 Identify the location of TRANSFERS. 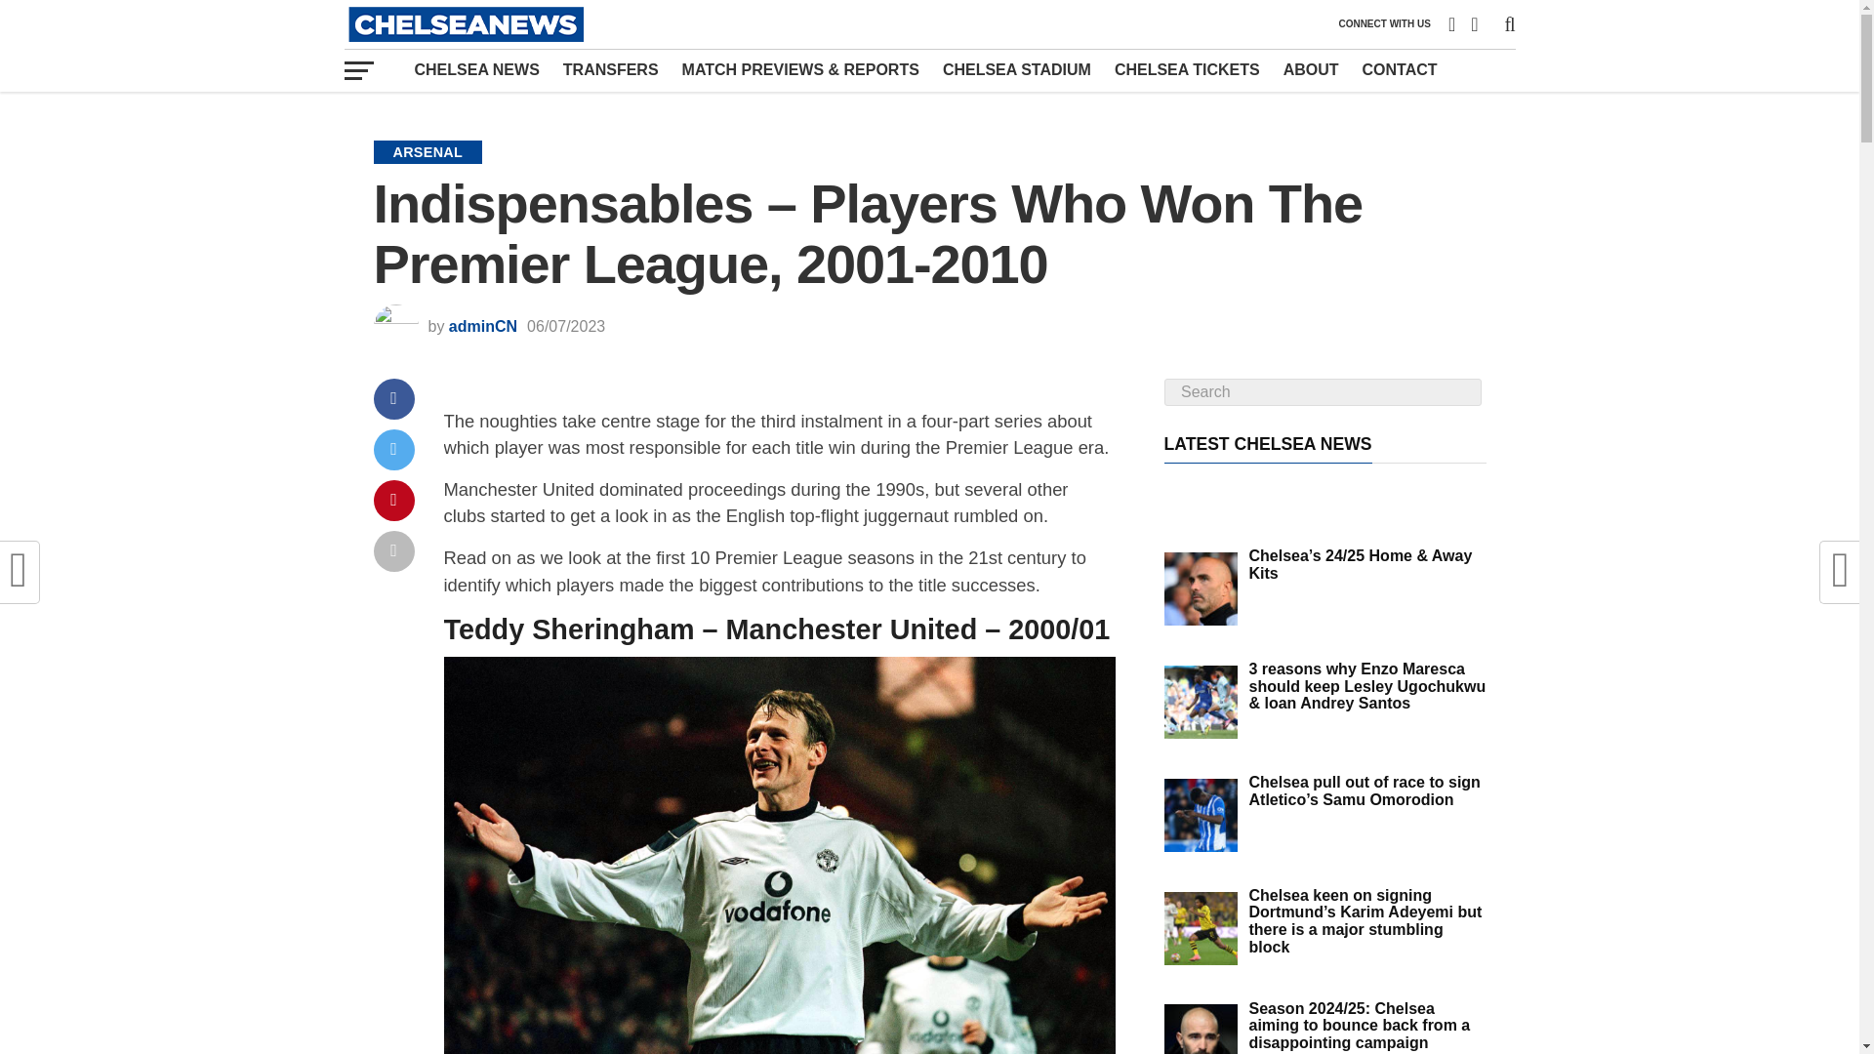
(611, 69).